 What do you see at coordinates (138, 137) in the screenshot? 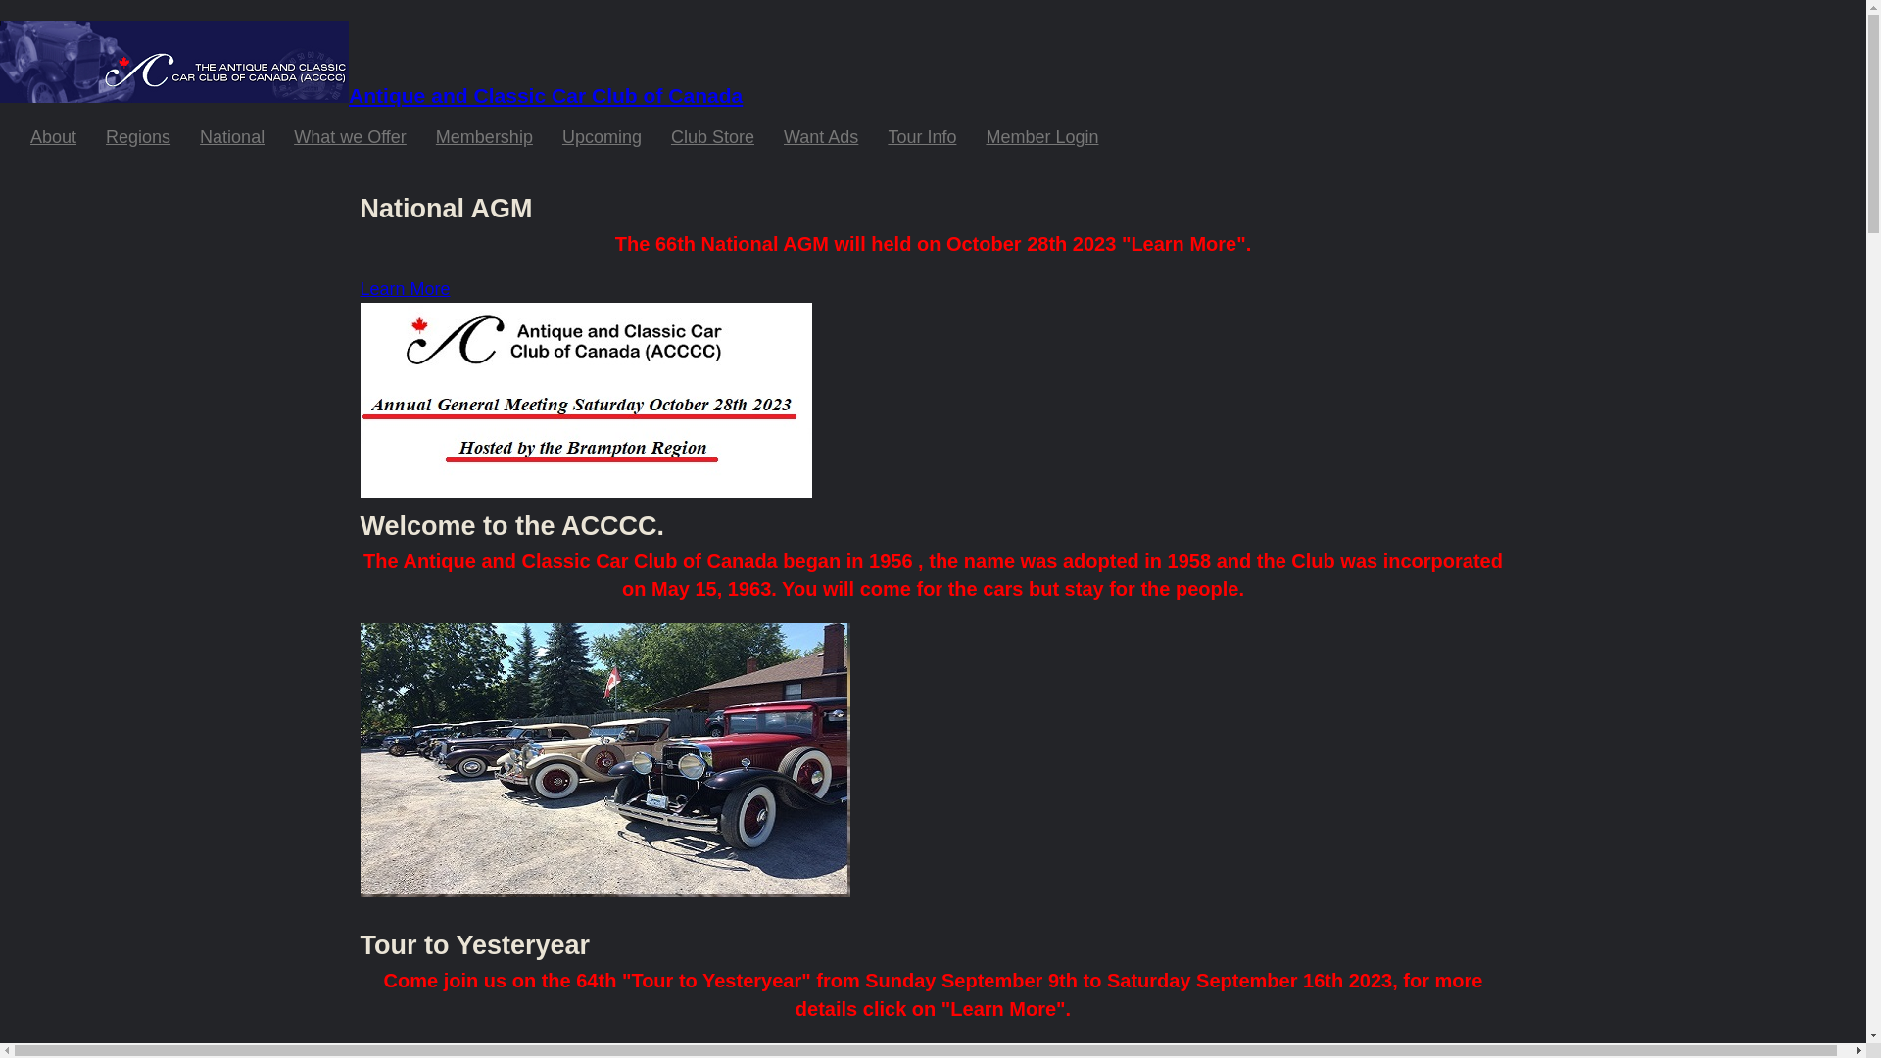
I see `Regions` at bounding box center [138, 137].